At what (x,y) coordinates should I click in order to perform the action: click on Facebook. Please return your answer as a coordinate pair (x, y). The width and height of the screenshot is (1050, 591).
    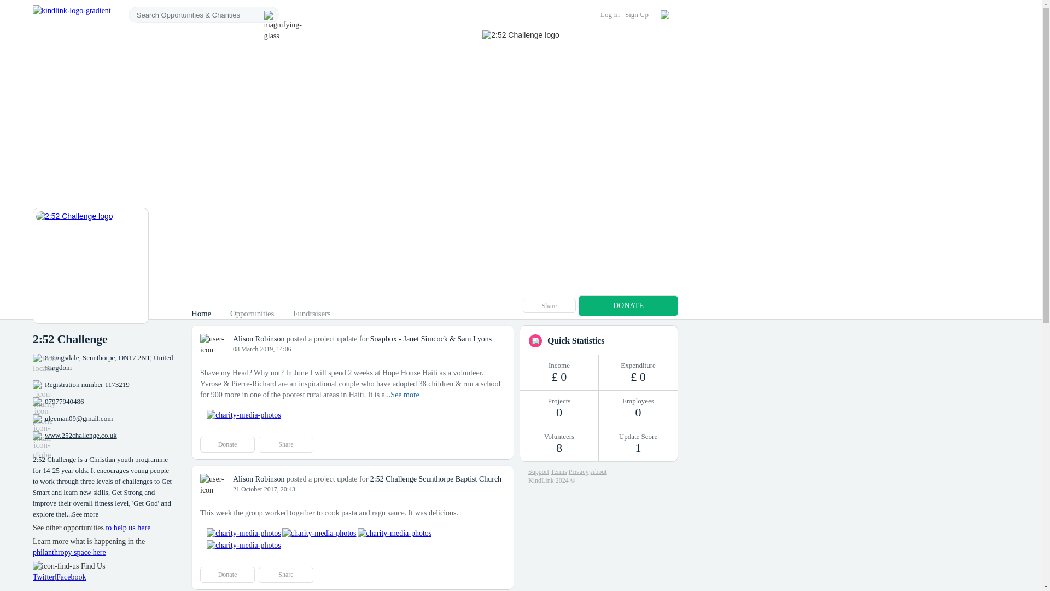
    Looking at the image, I should click on (71, 577).